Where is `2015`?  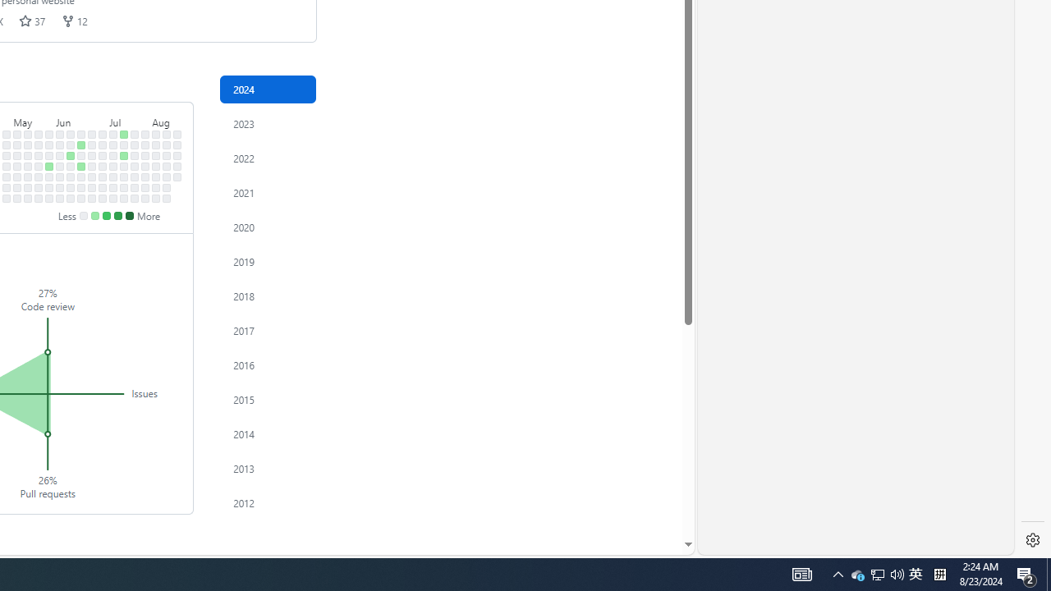
2015 is located at coordinates (268, 399).